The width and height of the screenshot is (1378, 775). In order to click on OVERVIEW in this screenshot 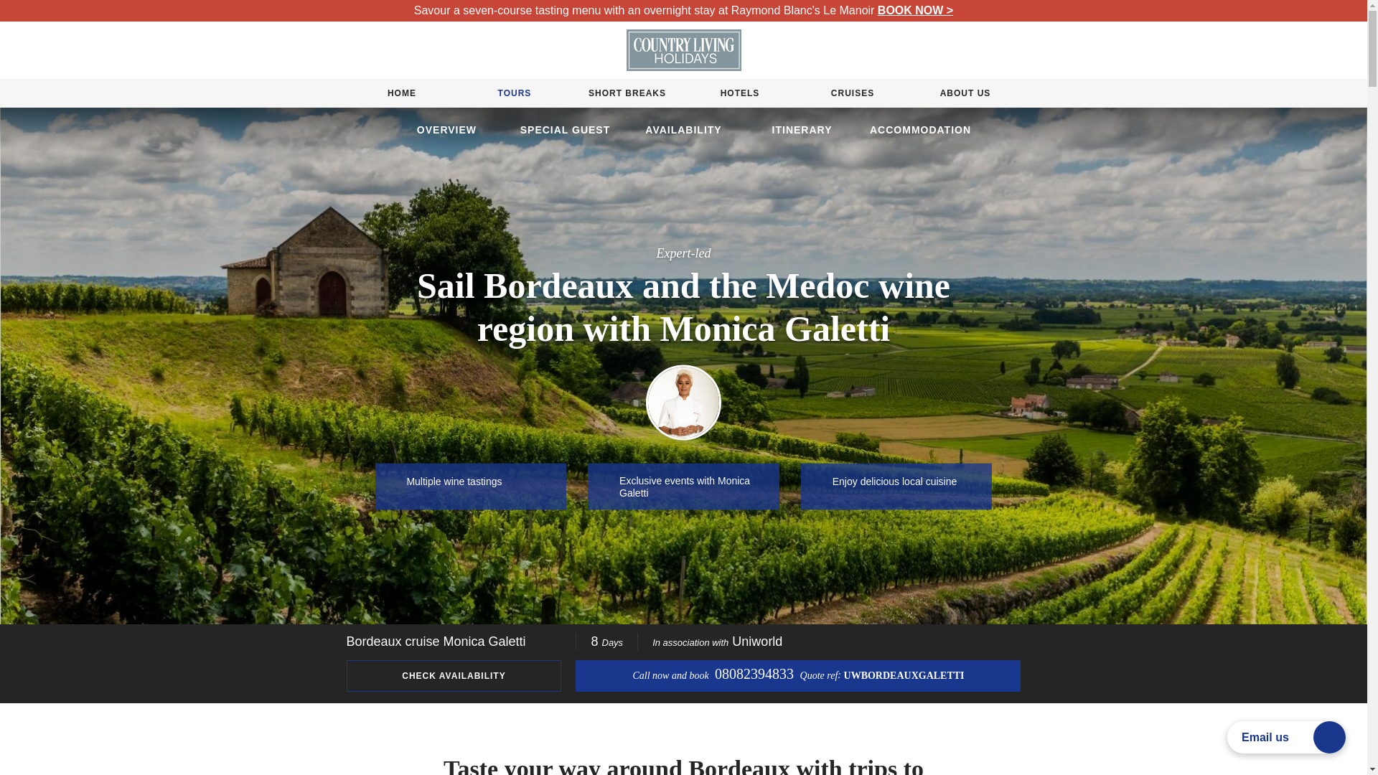, I will do `click(446, 130)`.